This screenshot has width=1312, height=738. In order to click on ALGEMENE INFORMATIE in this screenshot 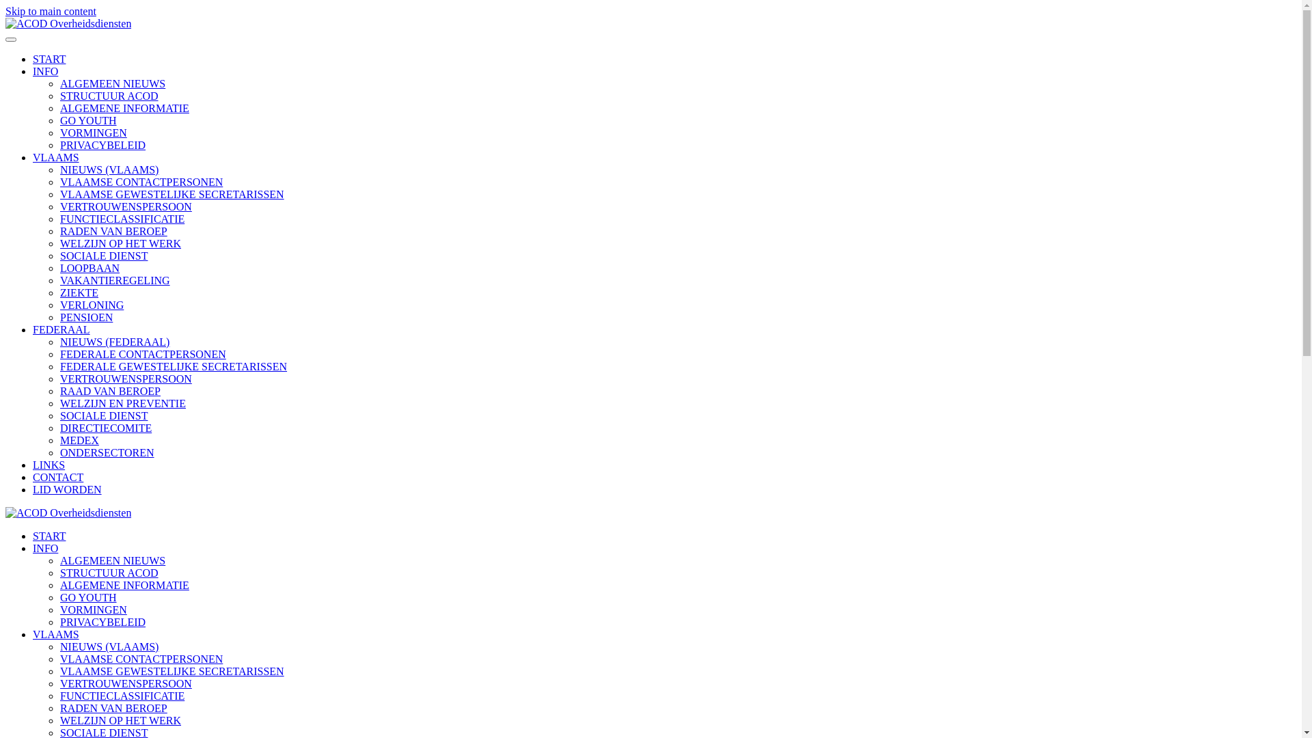, I will do `click(124, 585)`.